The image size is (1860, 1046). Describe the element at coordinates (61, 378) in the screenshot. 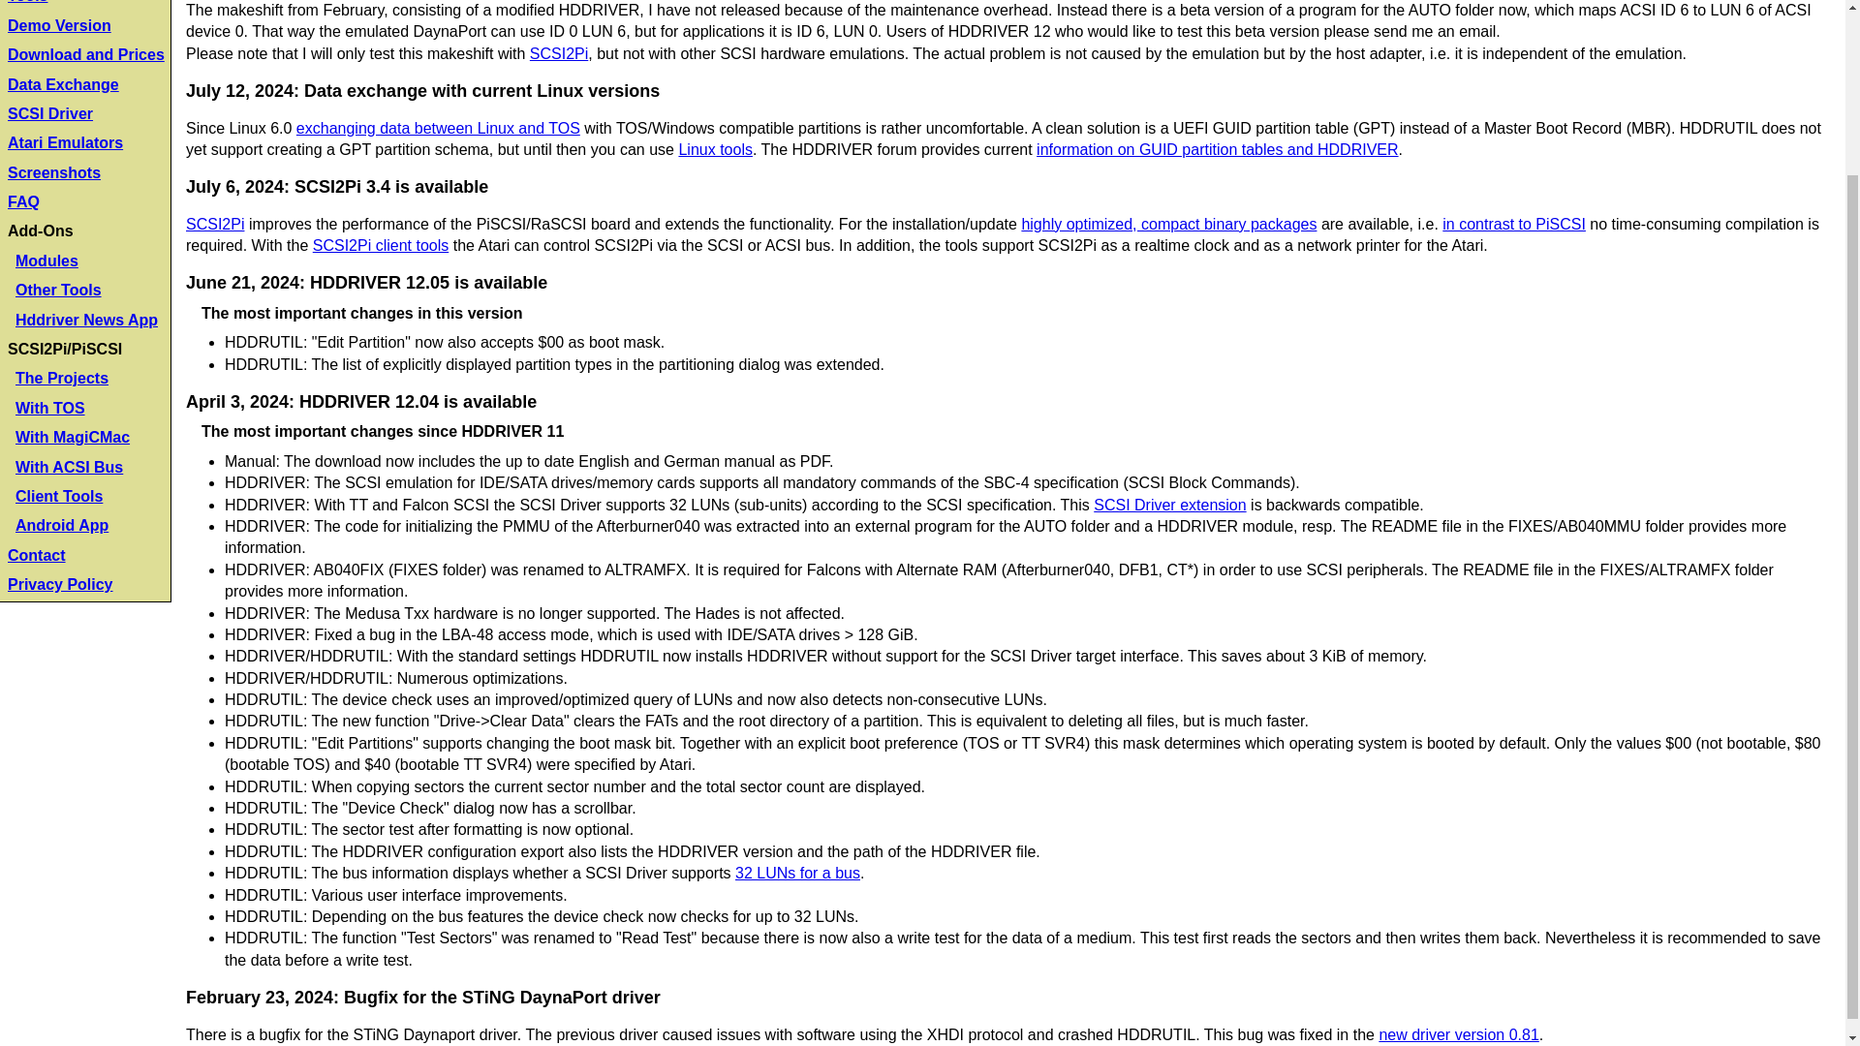

I see `The Projects` at that location.